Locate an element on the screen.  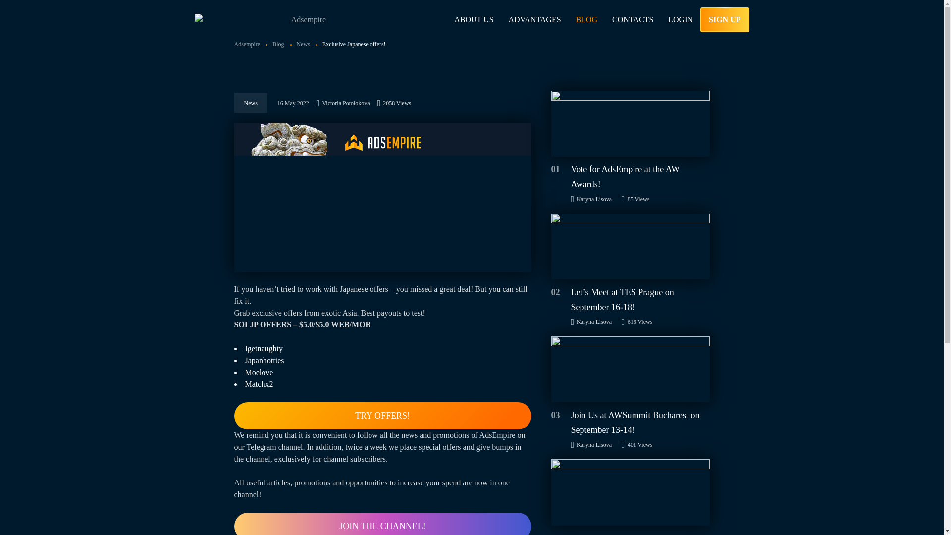
News is located at coordinates (306, 44).